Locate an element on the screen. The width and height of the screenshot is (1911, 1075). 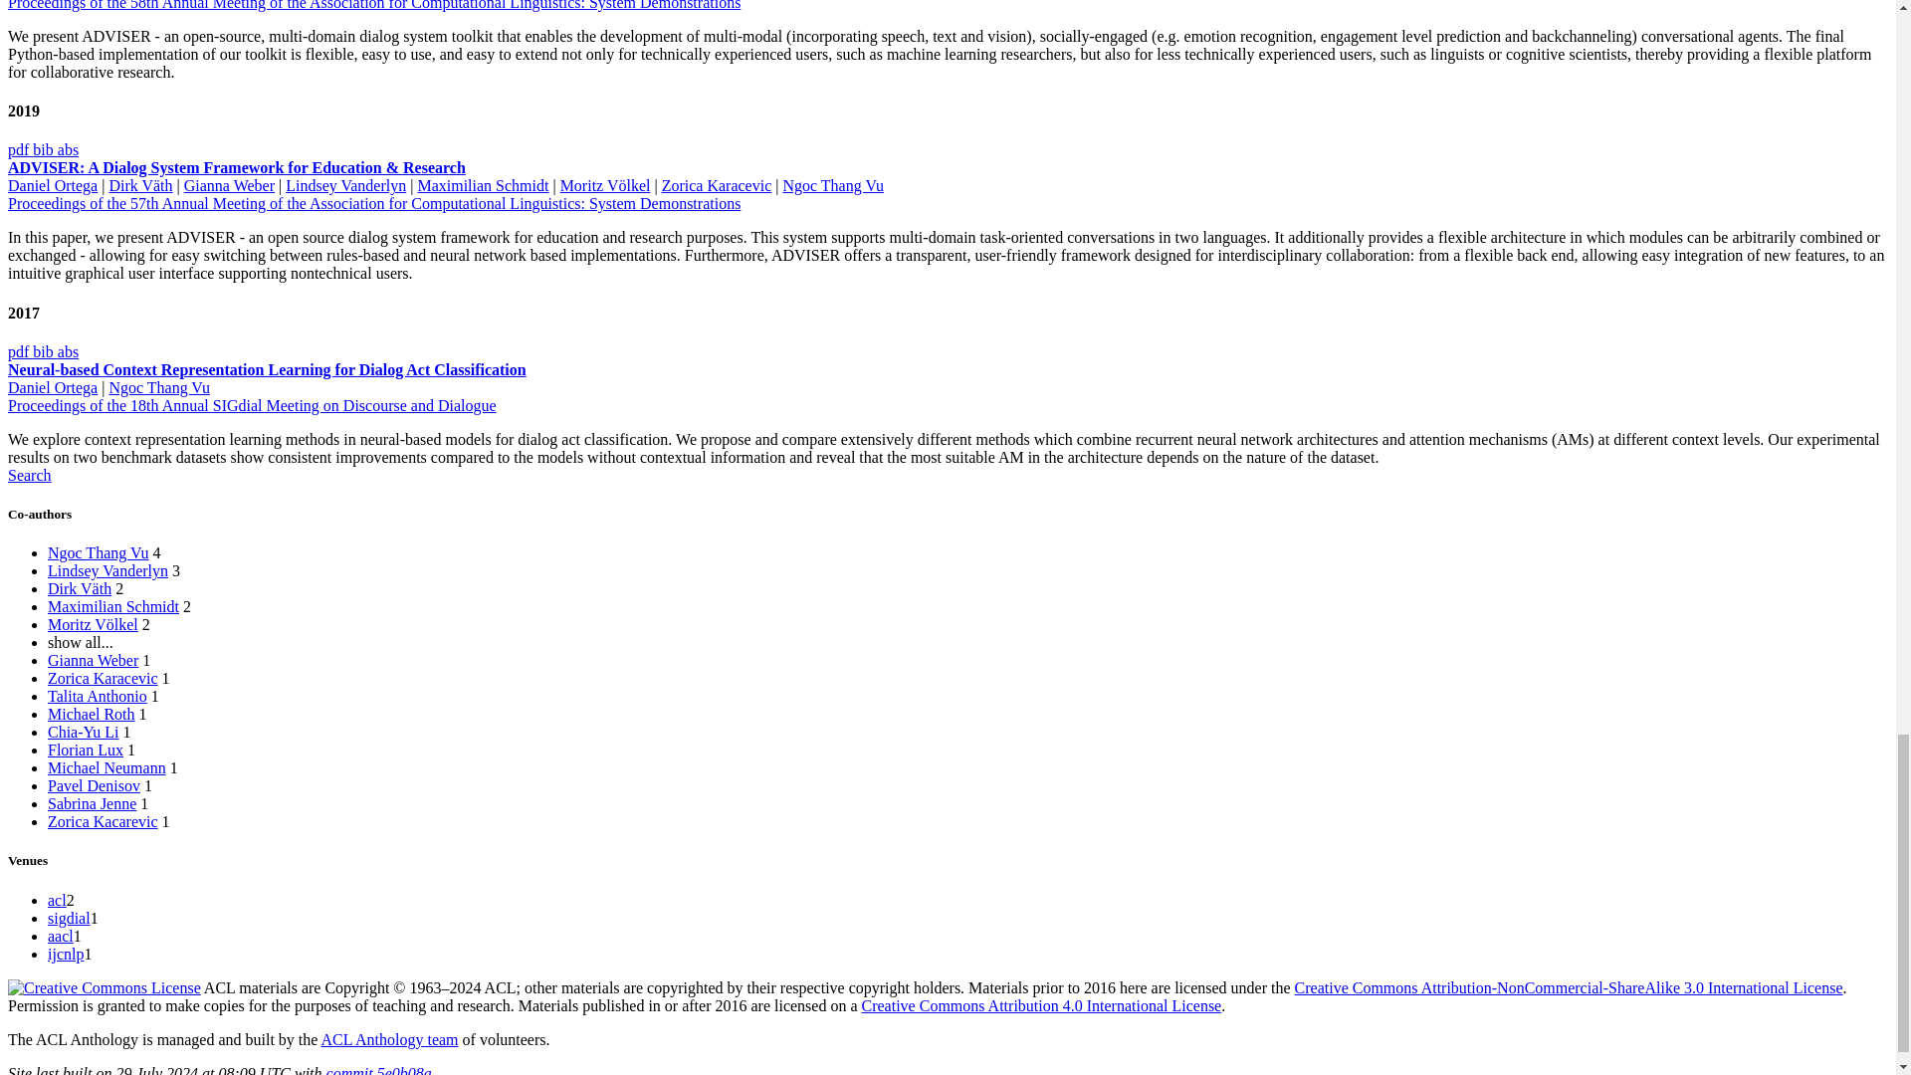
abs is located at coordinates (68, 149).